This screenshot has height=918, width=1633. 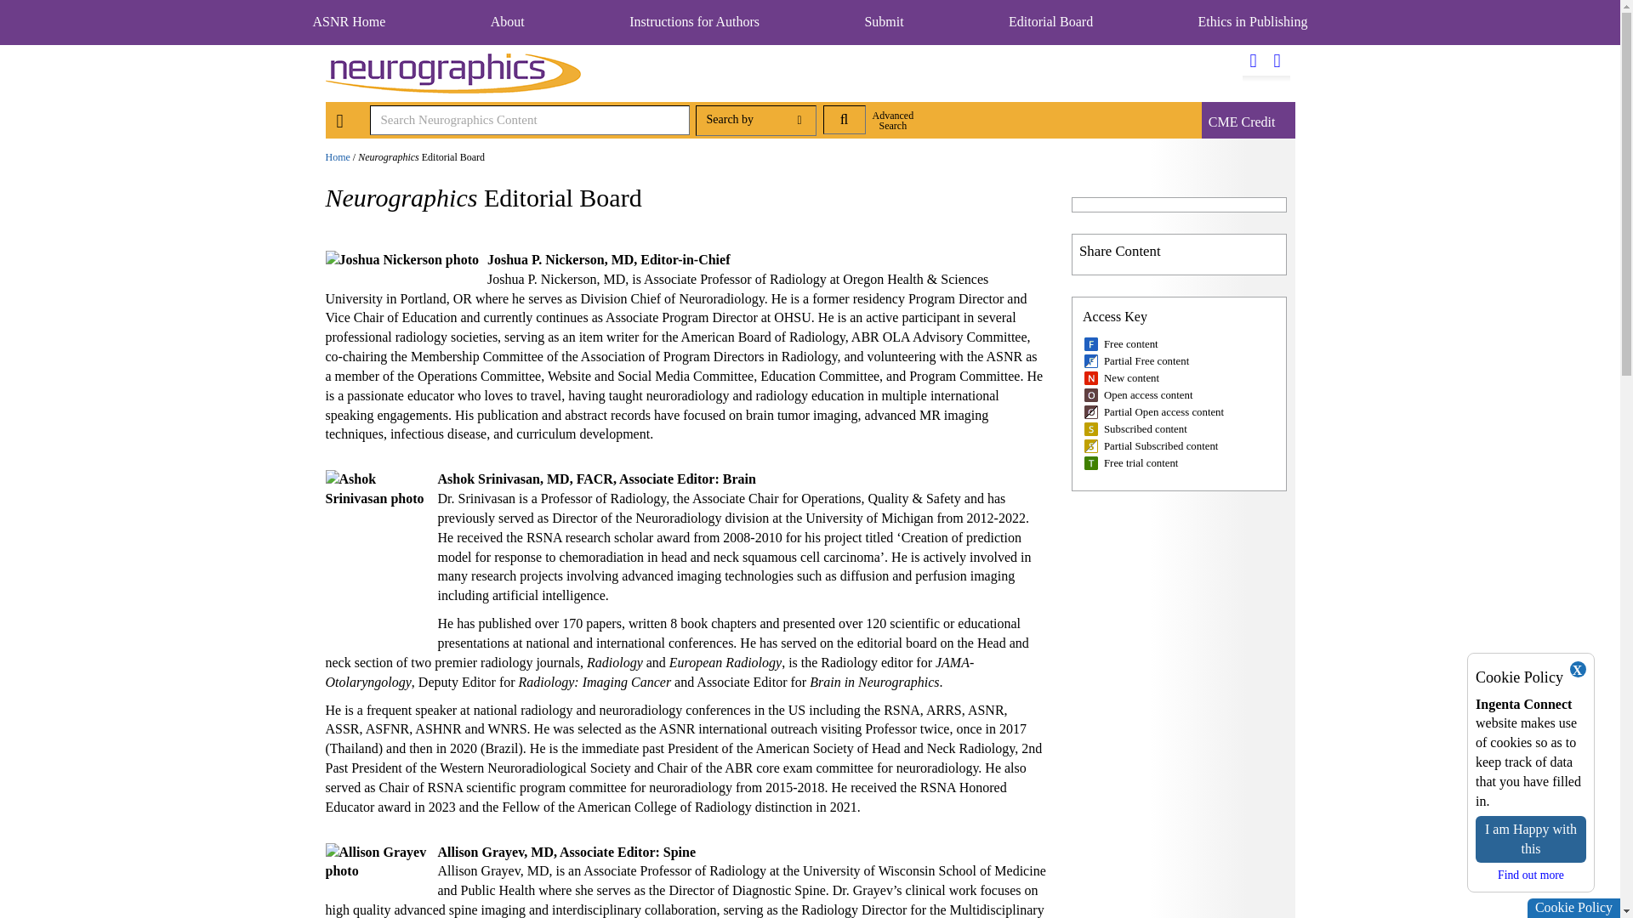 What do you see at coordinates (1242, 122) in the screenshot?
I see `CME Credit` at bounding box center [1242, 122].